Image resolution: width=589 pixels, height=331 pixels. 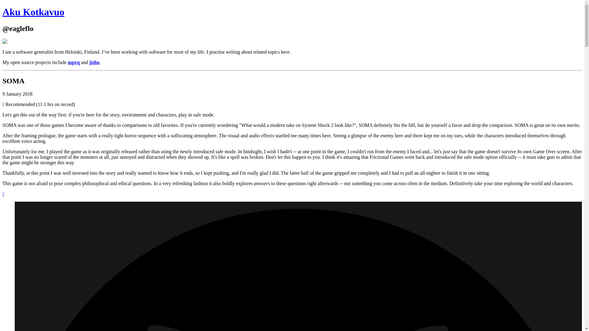 I want to click on Aku Kotkavuo, so click(x=12, y=42).